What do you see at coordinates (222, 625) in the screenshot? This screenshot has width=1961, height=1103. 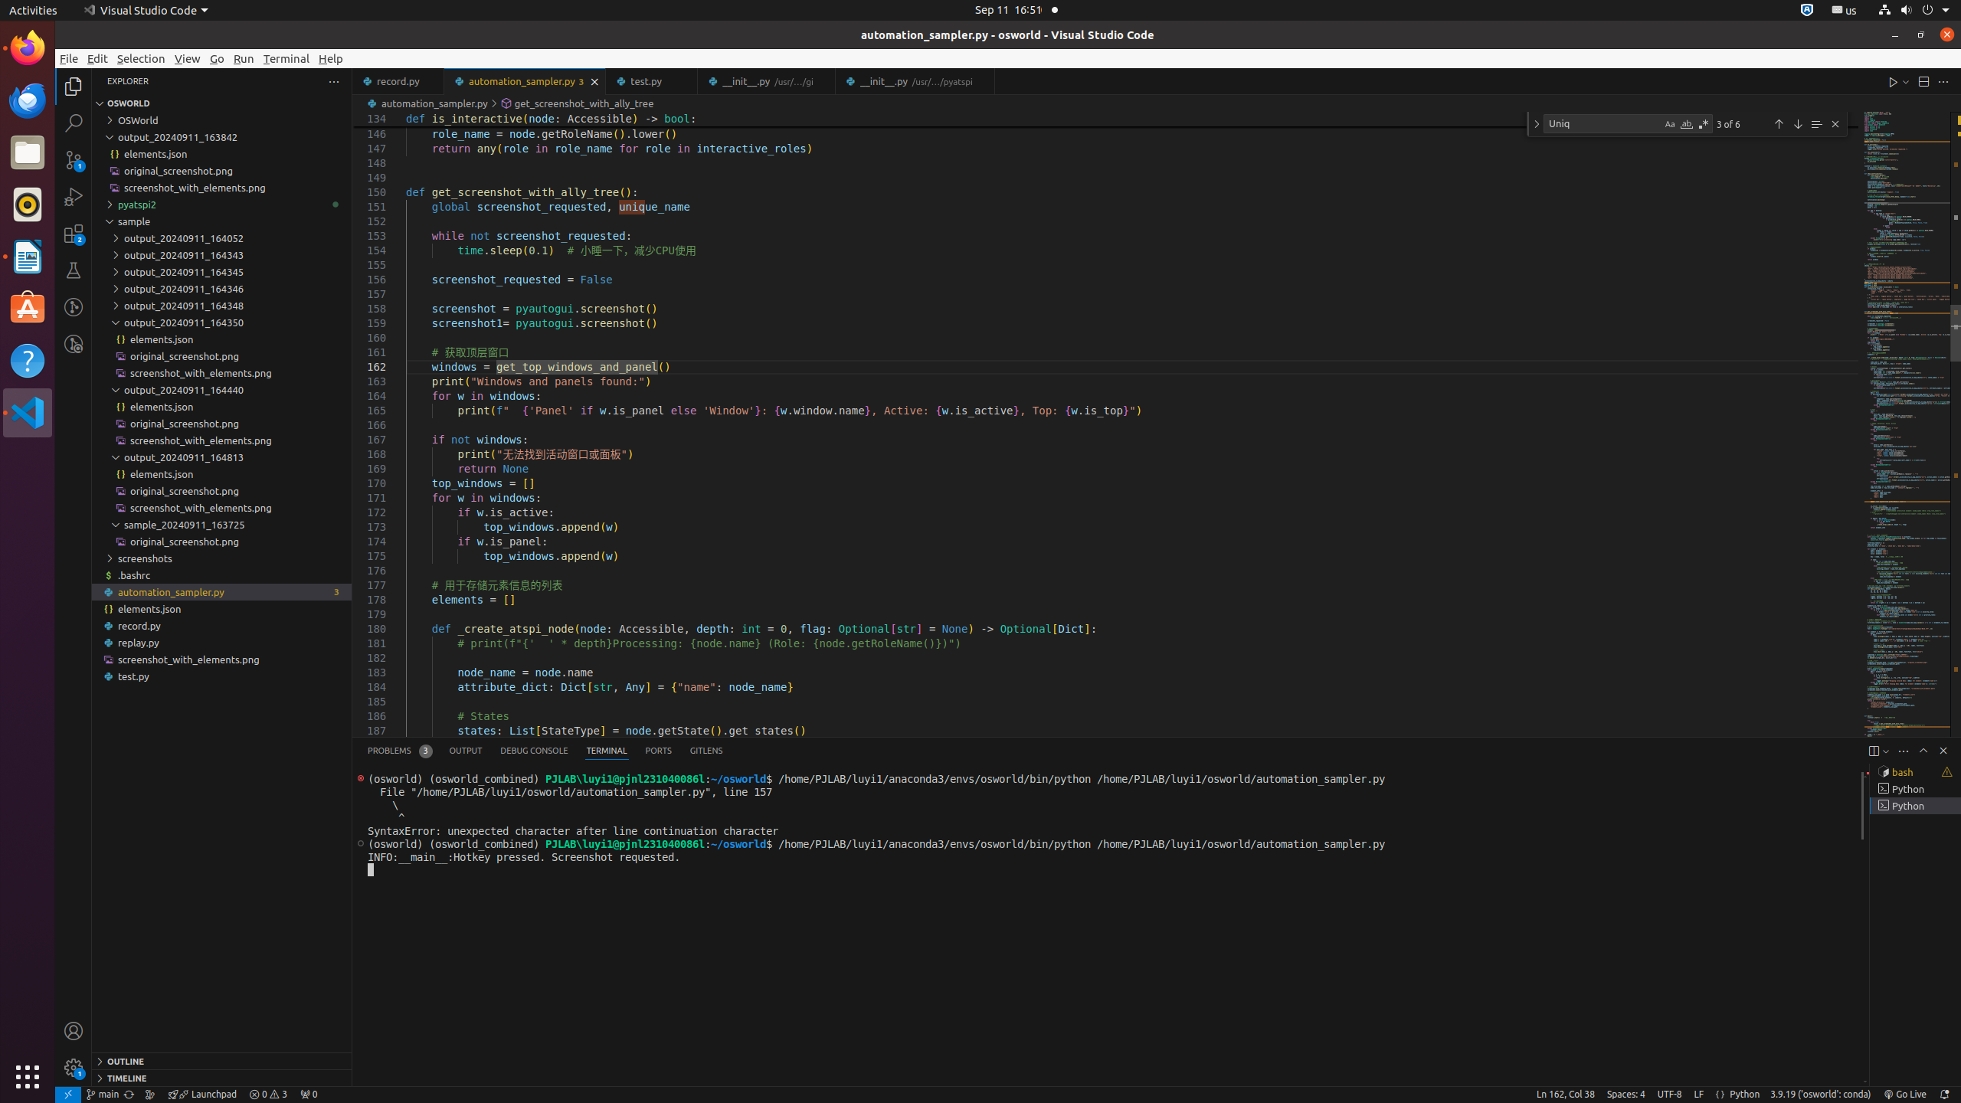 I see `record.py` at bounding box center [222, 625].